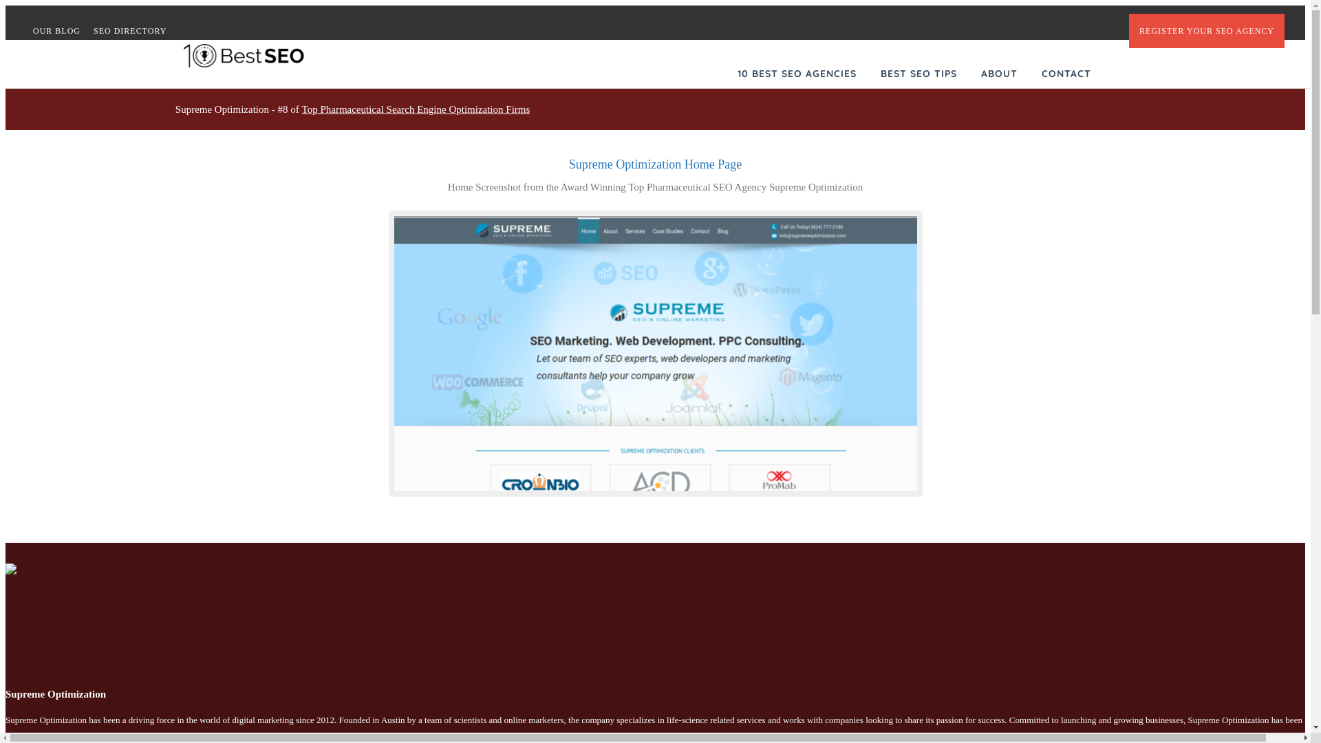  Describe the element at coordinates (1066, 74) in the screenshot. I see `CONTACT` at that location.